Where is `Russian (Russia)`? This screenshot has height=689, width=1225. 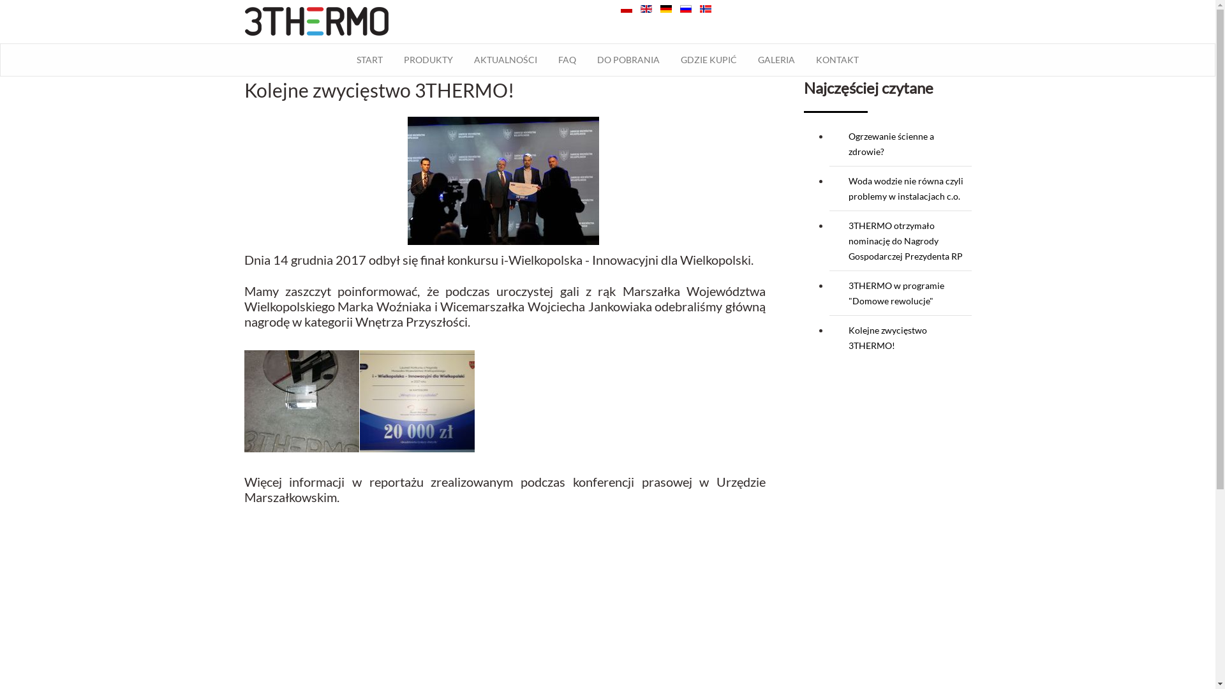 Russian (Russia) is located at coordinates (686, 9).